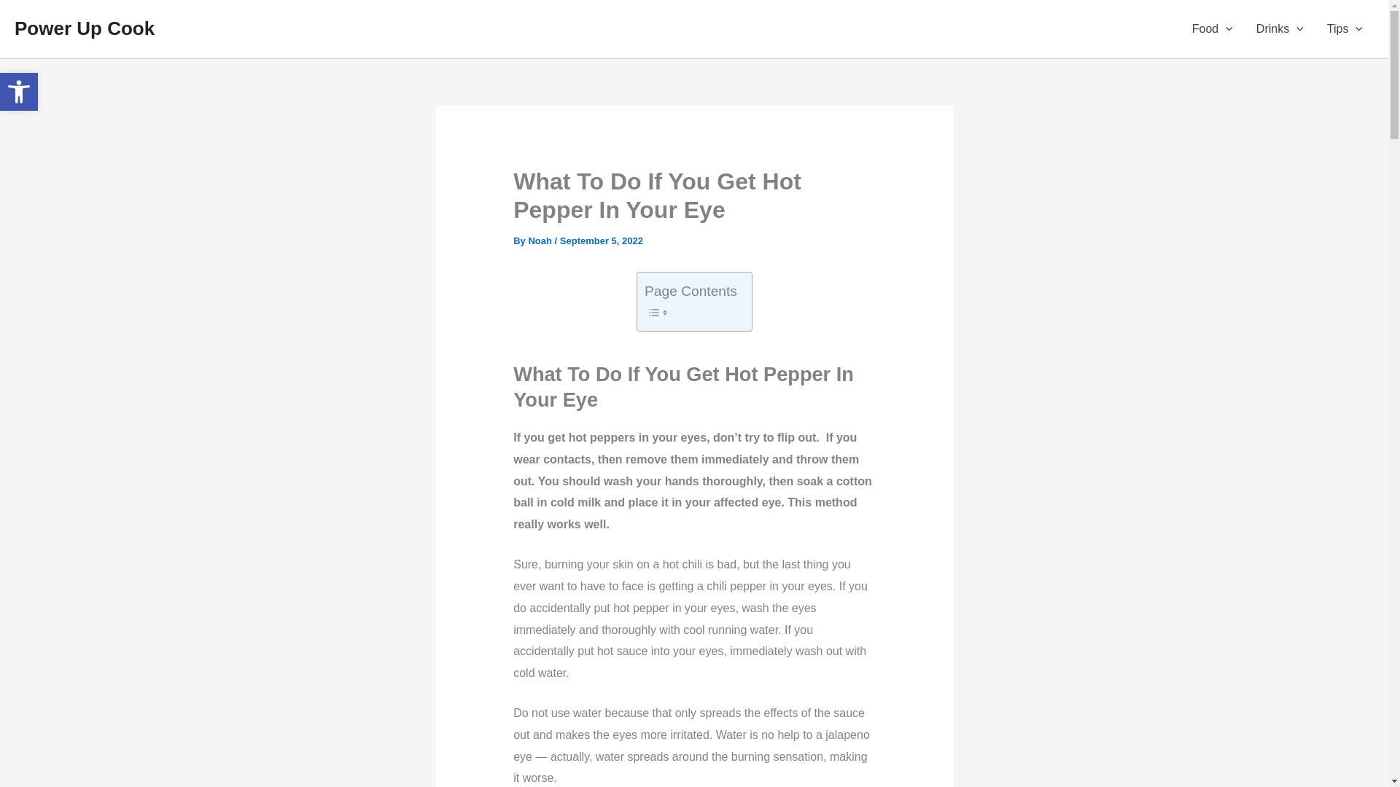 The height and width of the screenshot is (787, 1400). I want to click on Accessibility Tools, so click(19, 92).